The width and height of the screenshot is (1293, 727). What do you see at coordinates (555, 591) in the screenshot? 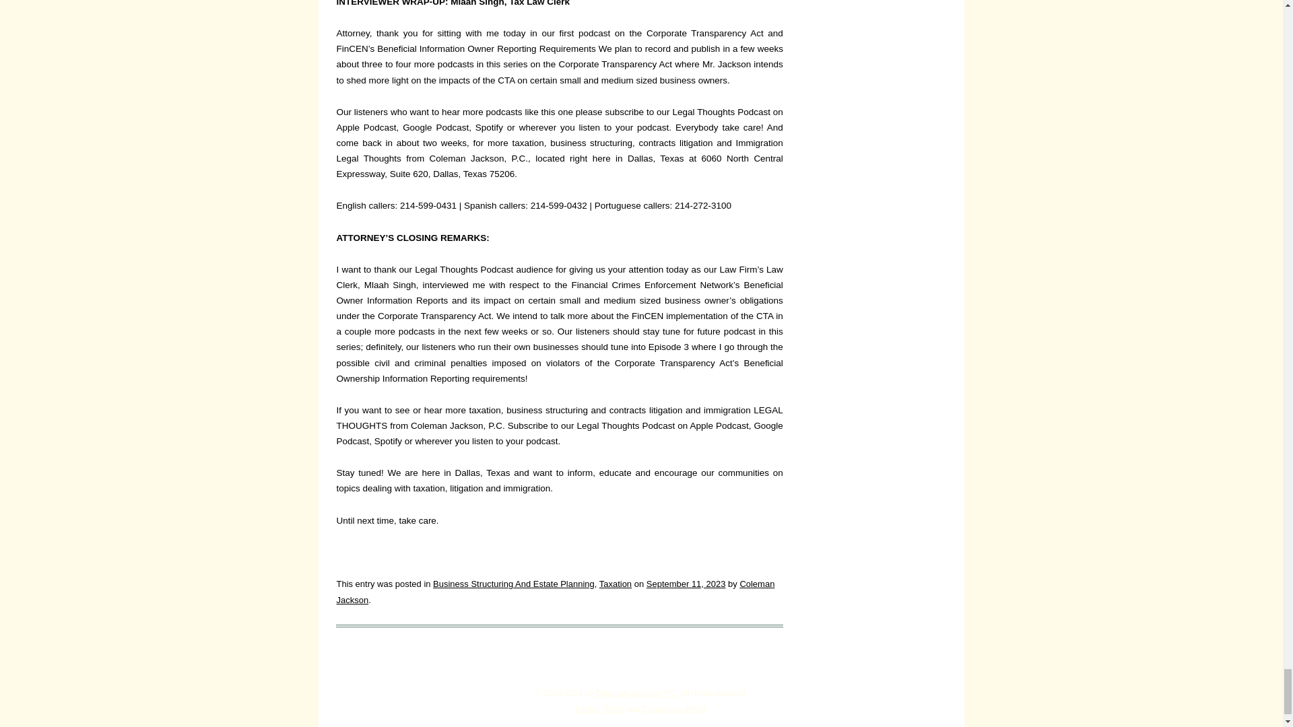
I see `Coleman Jackson` at bounding box center [555, 591].